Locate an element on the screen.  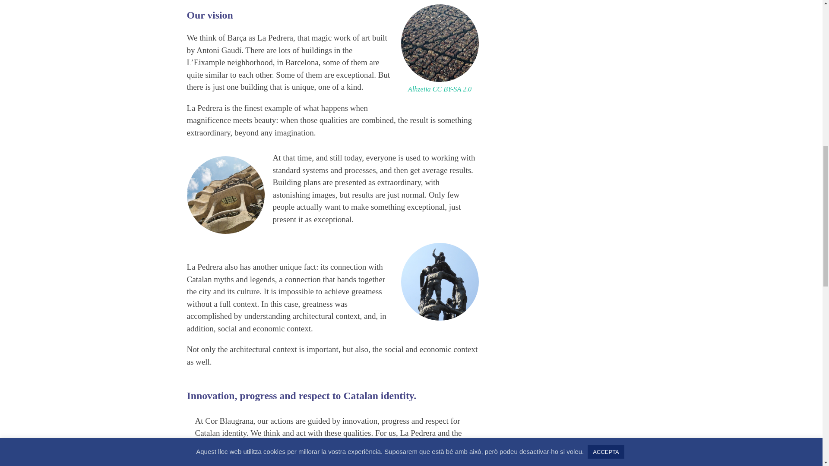
CC BY-SA 2.0 is located at coordinates (452, 89).